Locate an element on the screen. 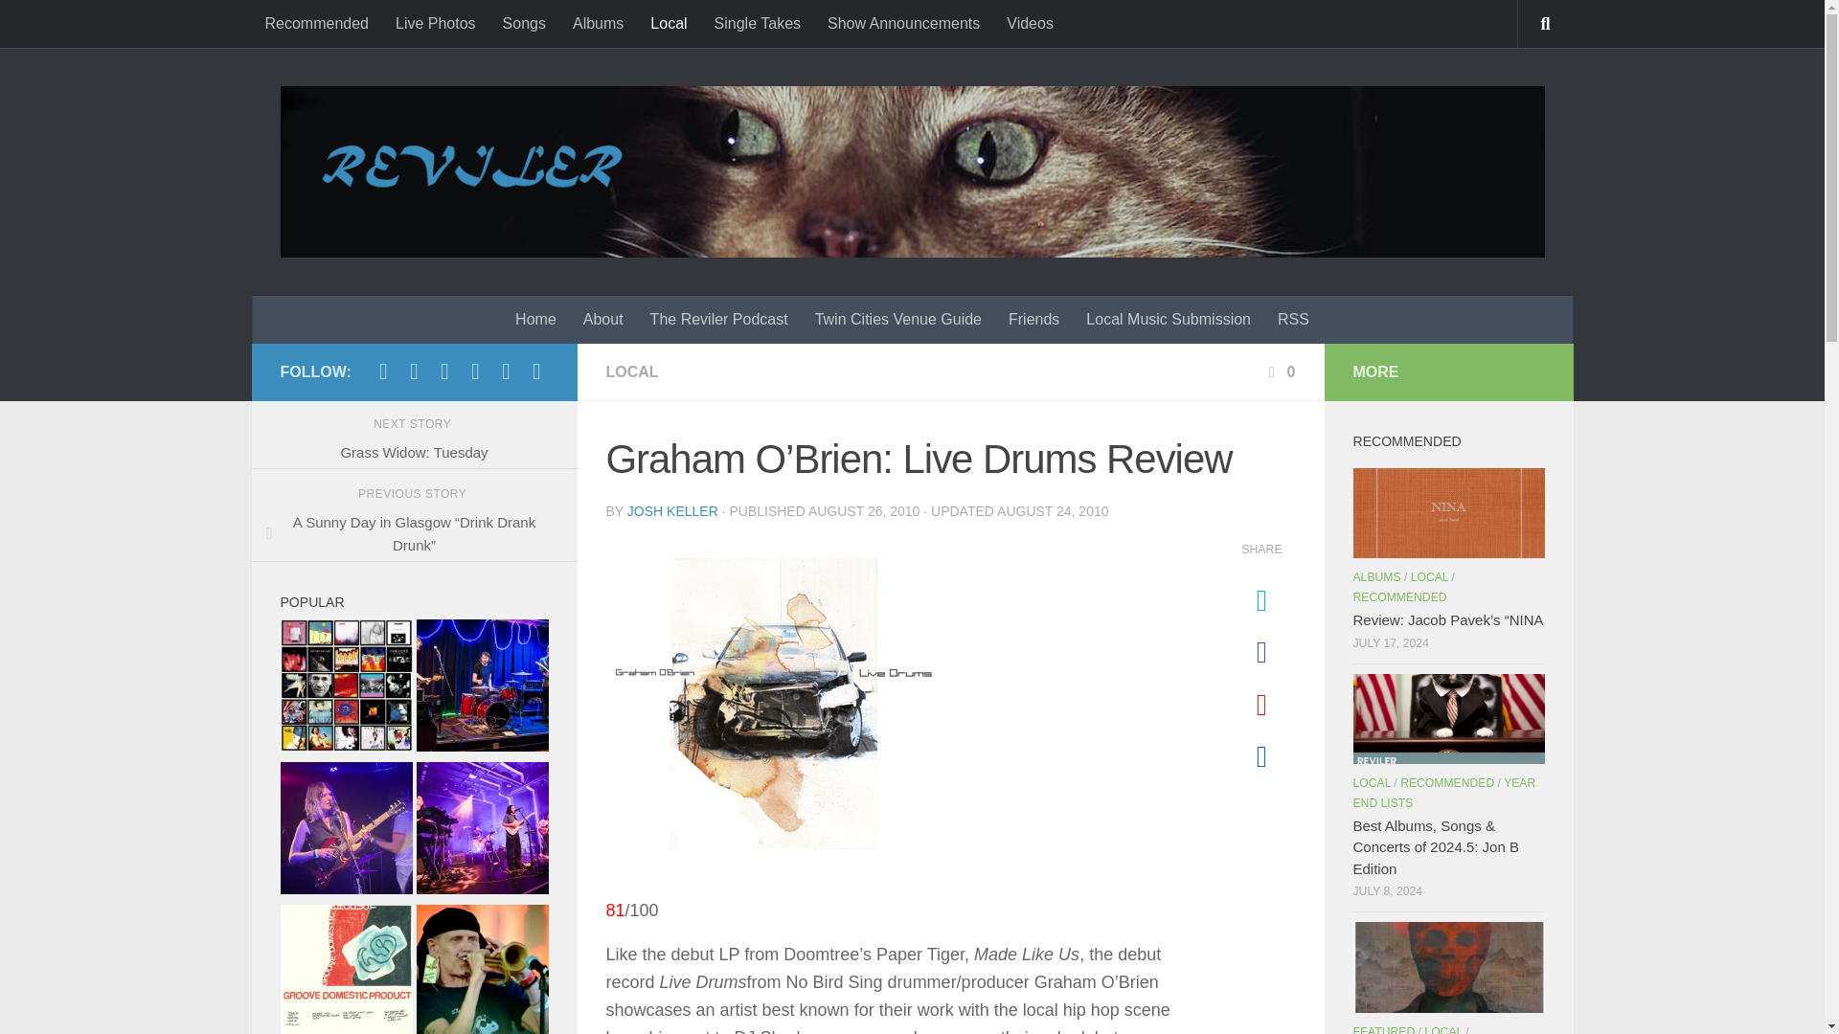  JOSH KELLER is located at coordinates (672, 511).